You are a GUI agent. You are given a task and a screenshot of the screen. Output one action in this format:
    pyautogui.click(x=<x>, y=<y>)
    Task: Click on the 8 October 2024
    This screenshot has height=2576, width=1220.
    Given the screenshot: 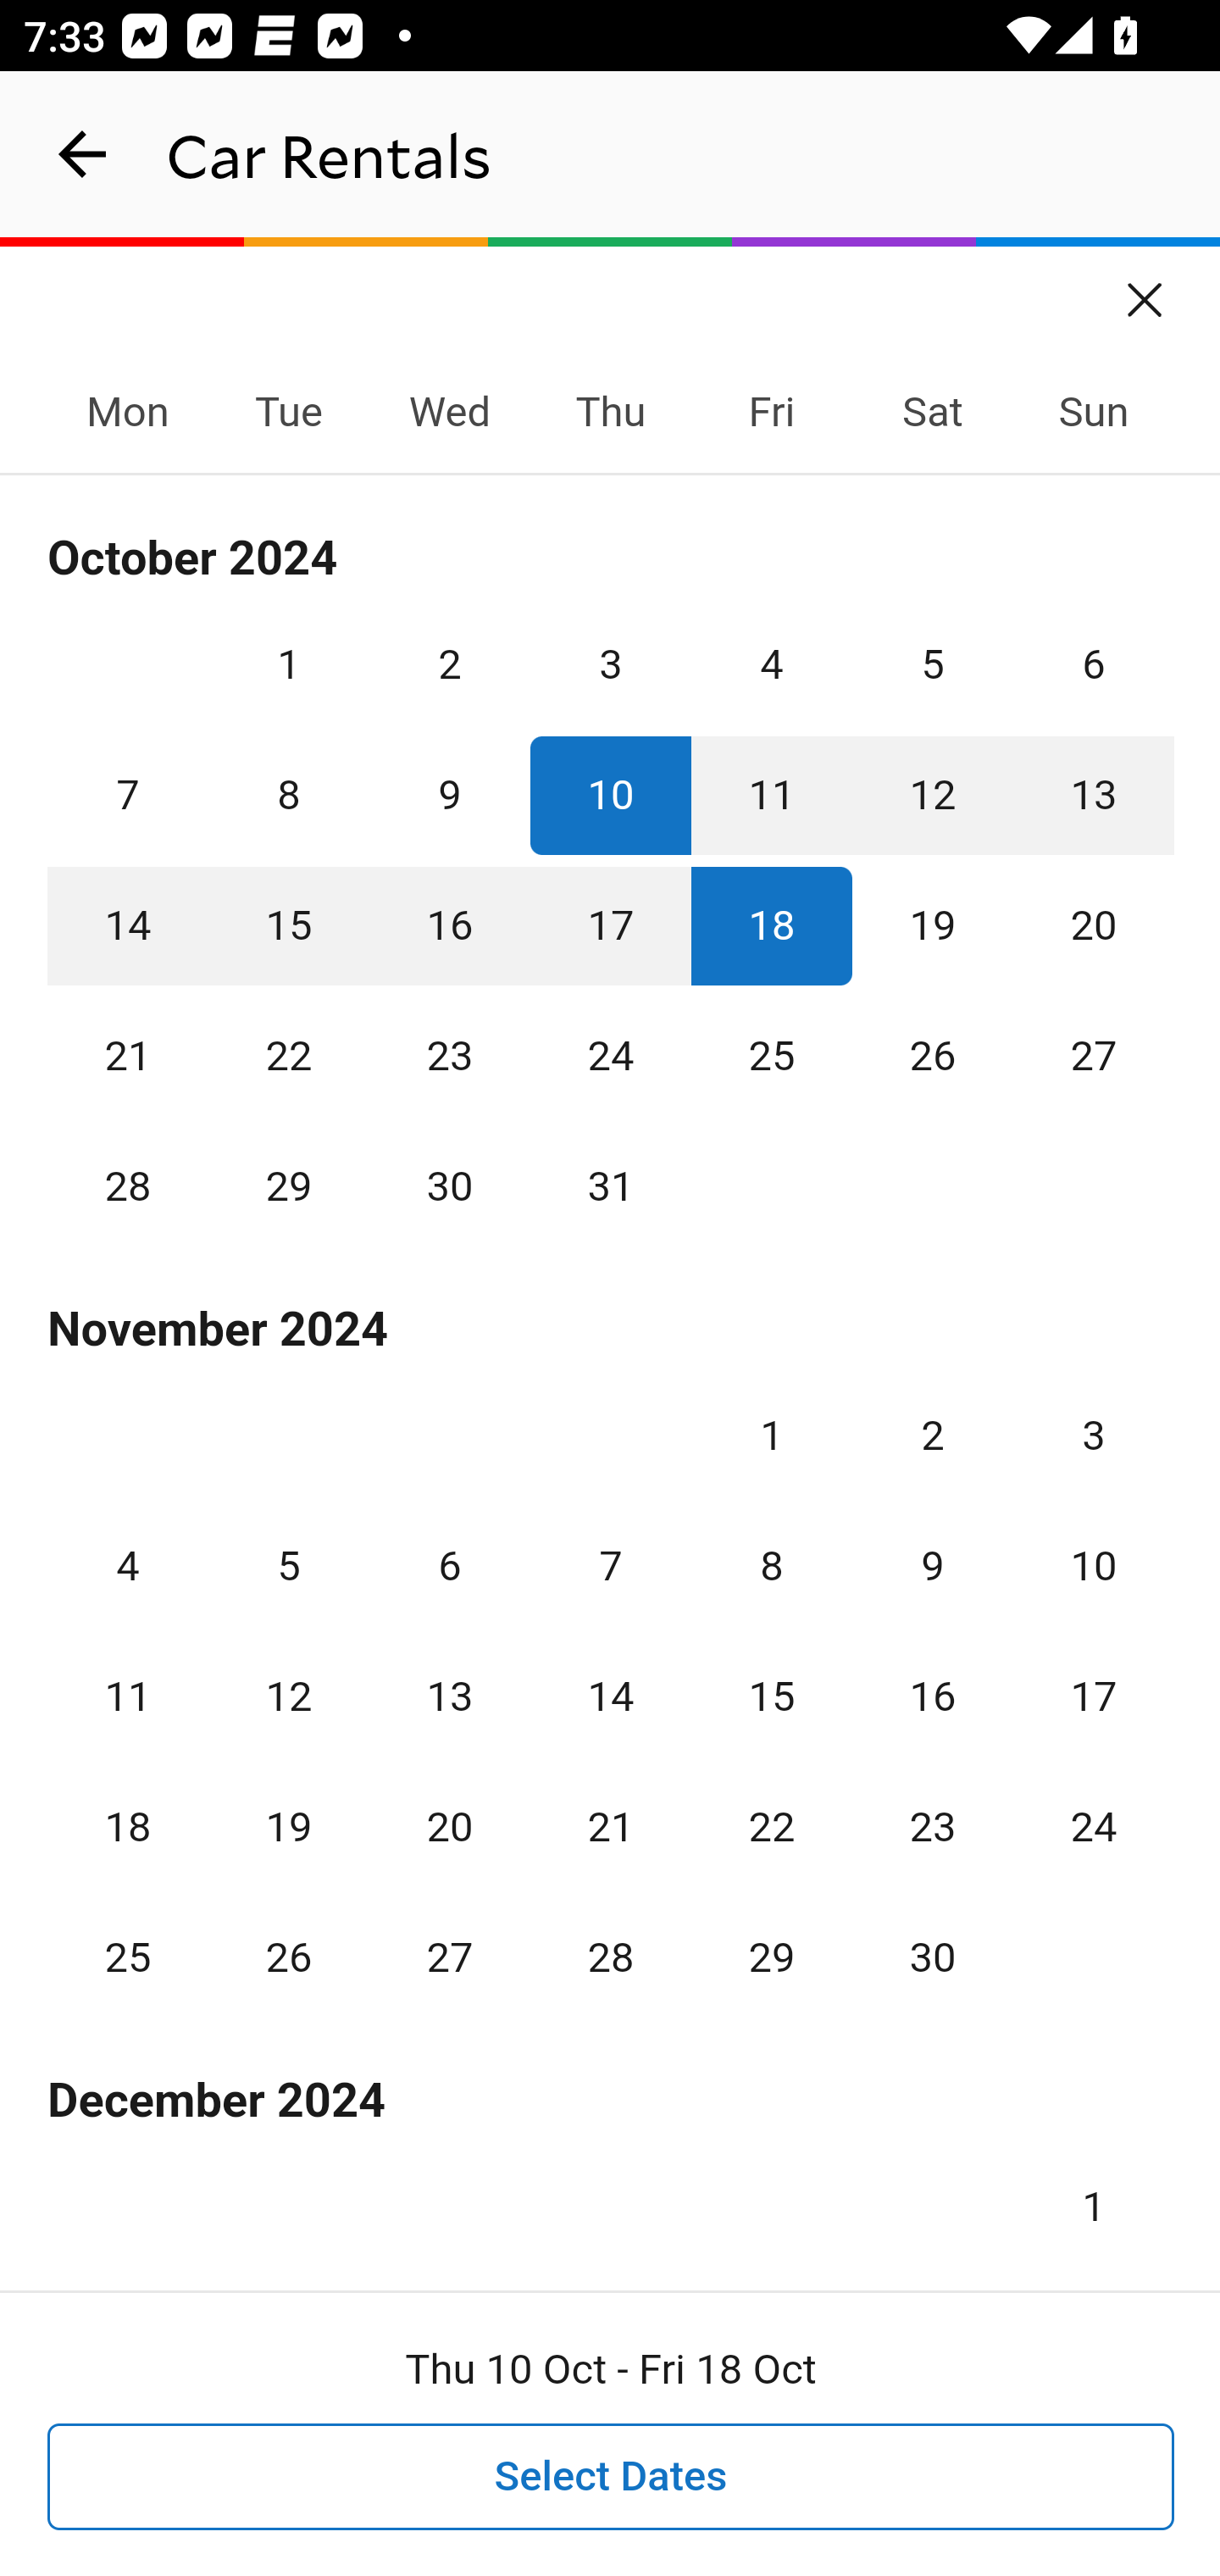 What is the action you would take?
    pyautogui.click(x=288, y=796)
    